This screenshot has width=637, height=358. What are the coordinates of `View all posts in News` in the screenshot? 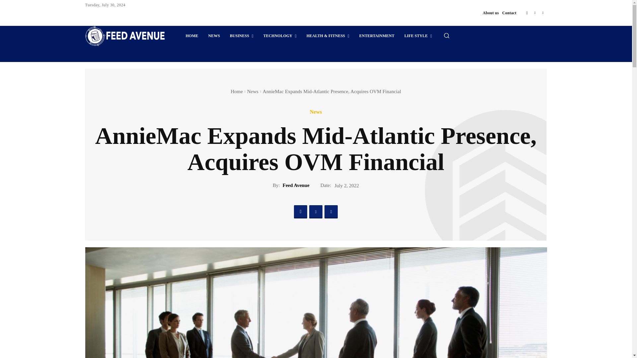 It's located at (253, 91).